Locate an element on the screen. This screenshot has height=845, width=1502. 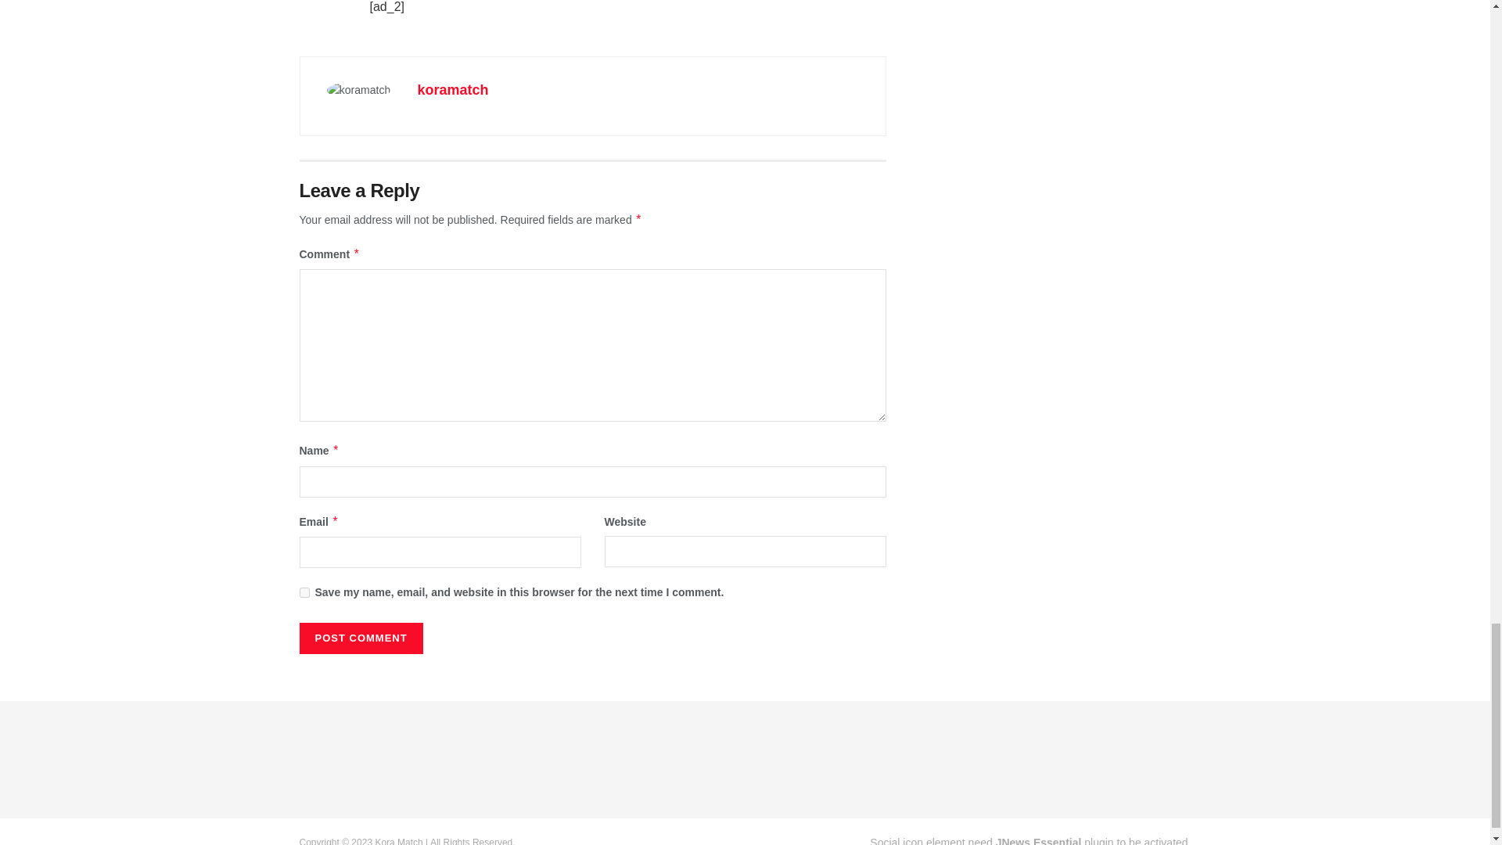
yes is located at coordinates (304, 591).